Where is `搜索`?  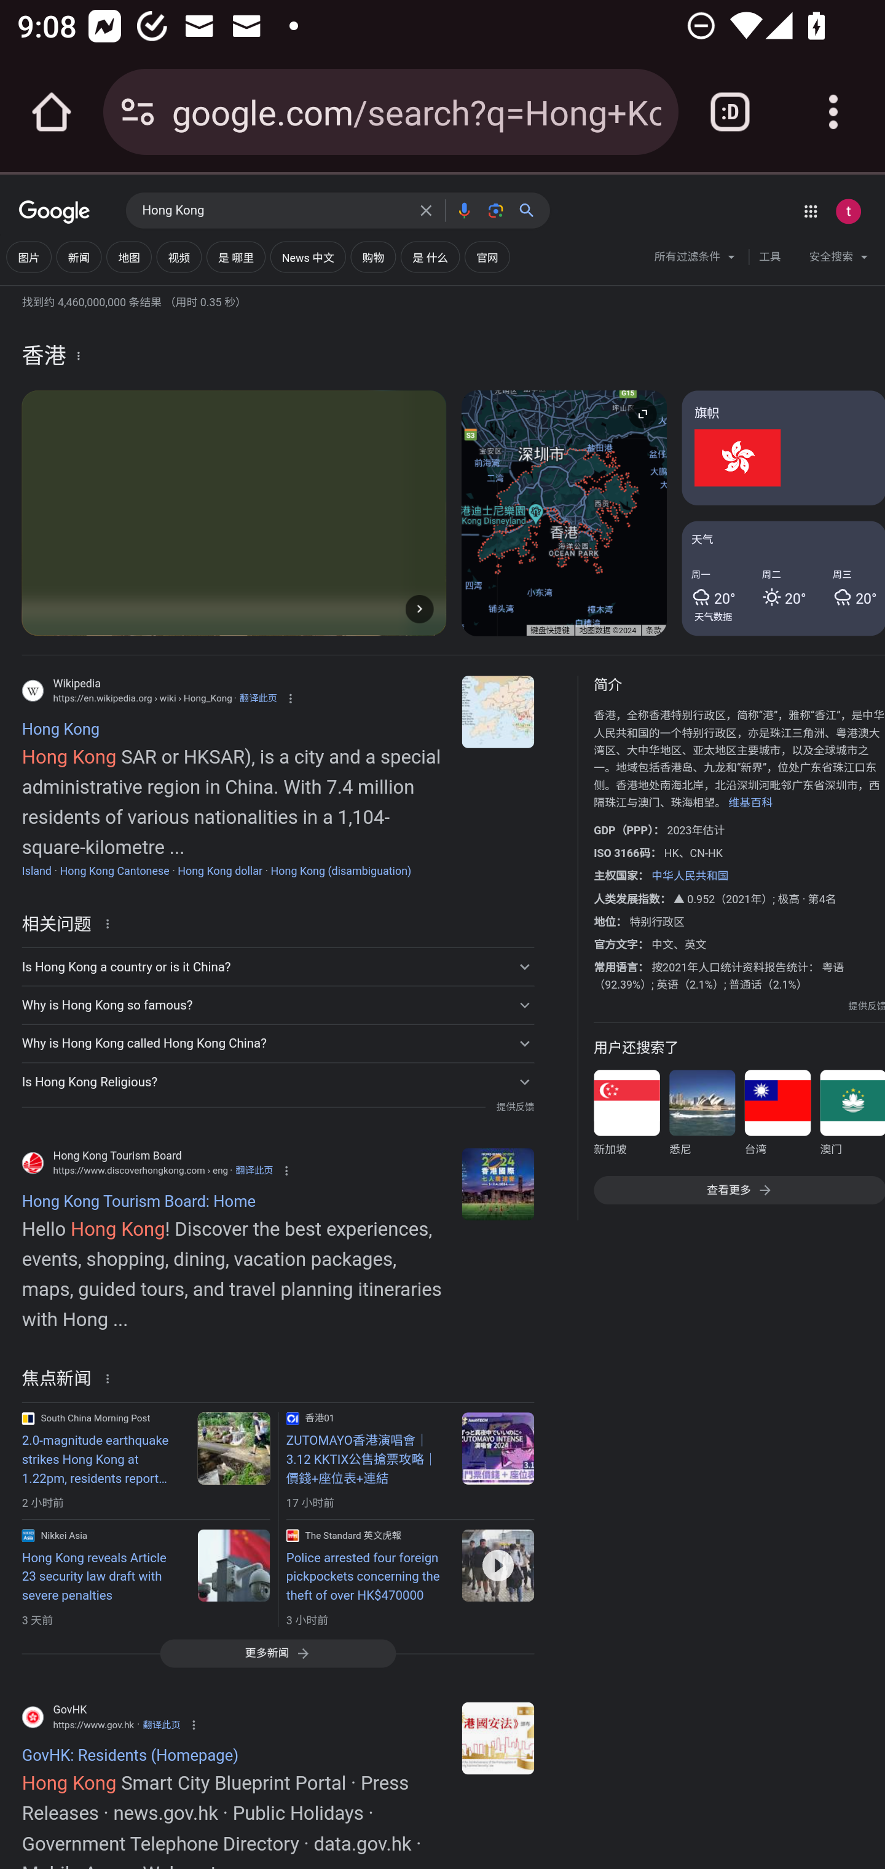 搜索 is located at coordinates (532, 210).